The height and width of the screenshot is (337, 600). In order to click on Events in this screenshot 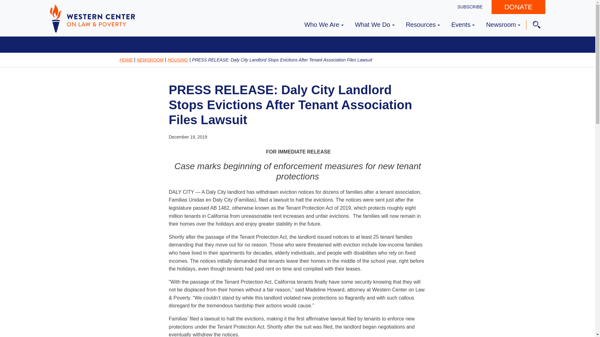, I will do `click(463, 24)`.